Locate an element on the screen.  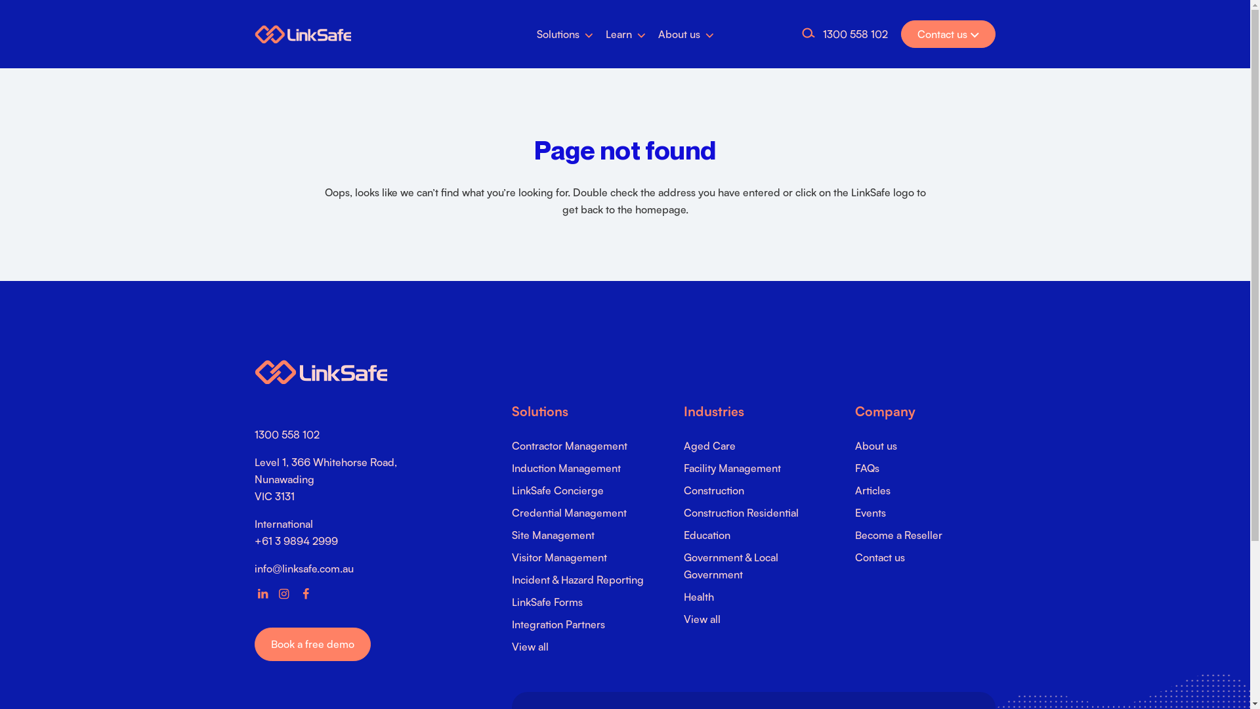
Induction Management is located at coordinates (566, 468).